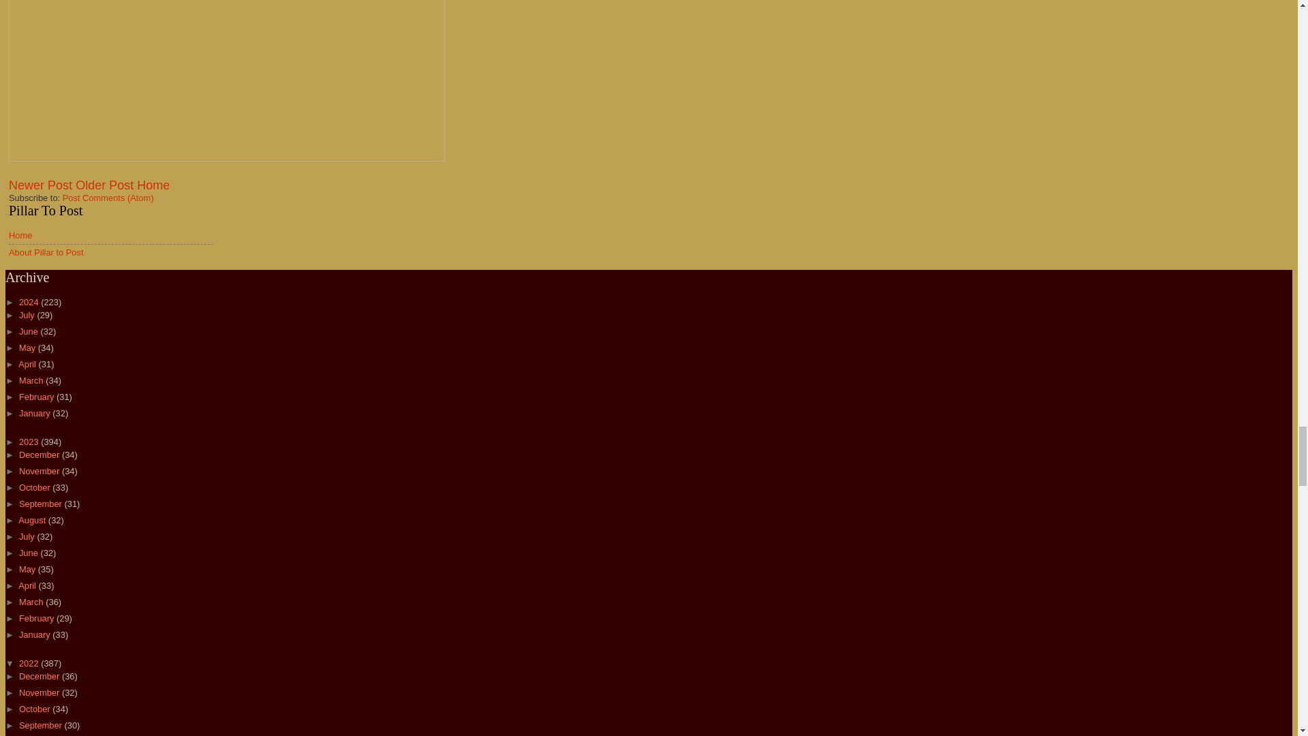 Image resolution: width=1308 pixels, height=736 pixels. What do you see at coordinates (27, 364) in the screenshot?
I see `April` at bounding box center [27, 364].